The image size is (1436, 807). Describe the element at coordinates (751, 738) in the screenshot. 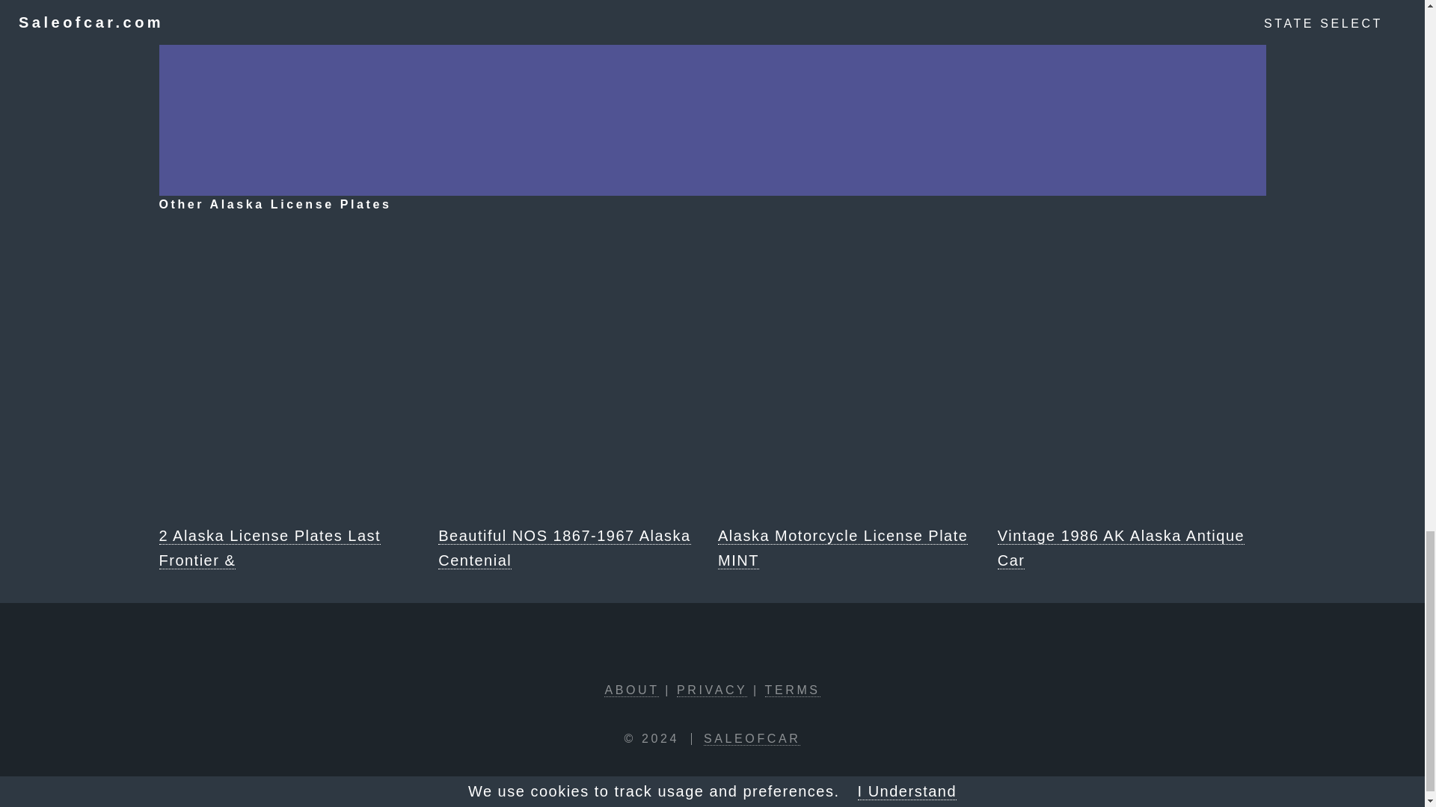

I see `SALEOFCAR` at that location.